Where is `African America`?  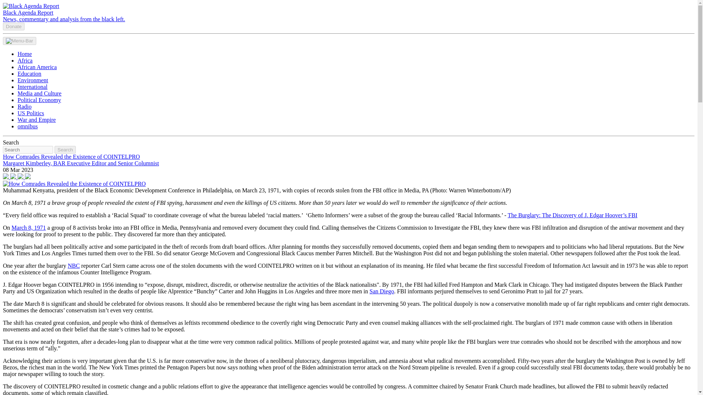 African America is located at coordinates (37, 67).